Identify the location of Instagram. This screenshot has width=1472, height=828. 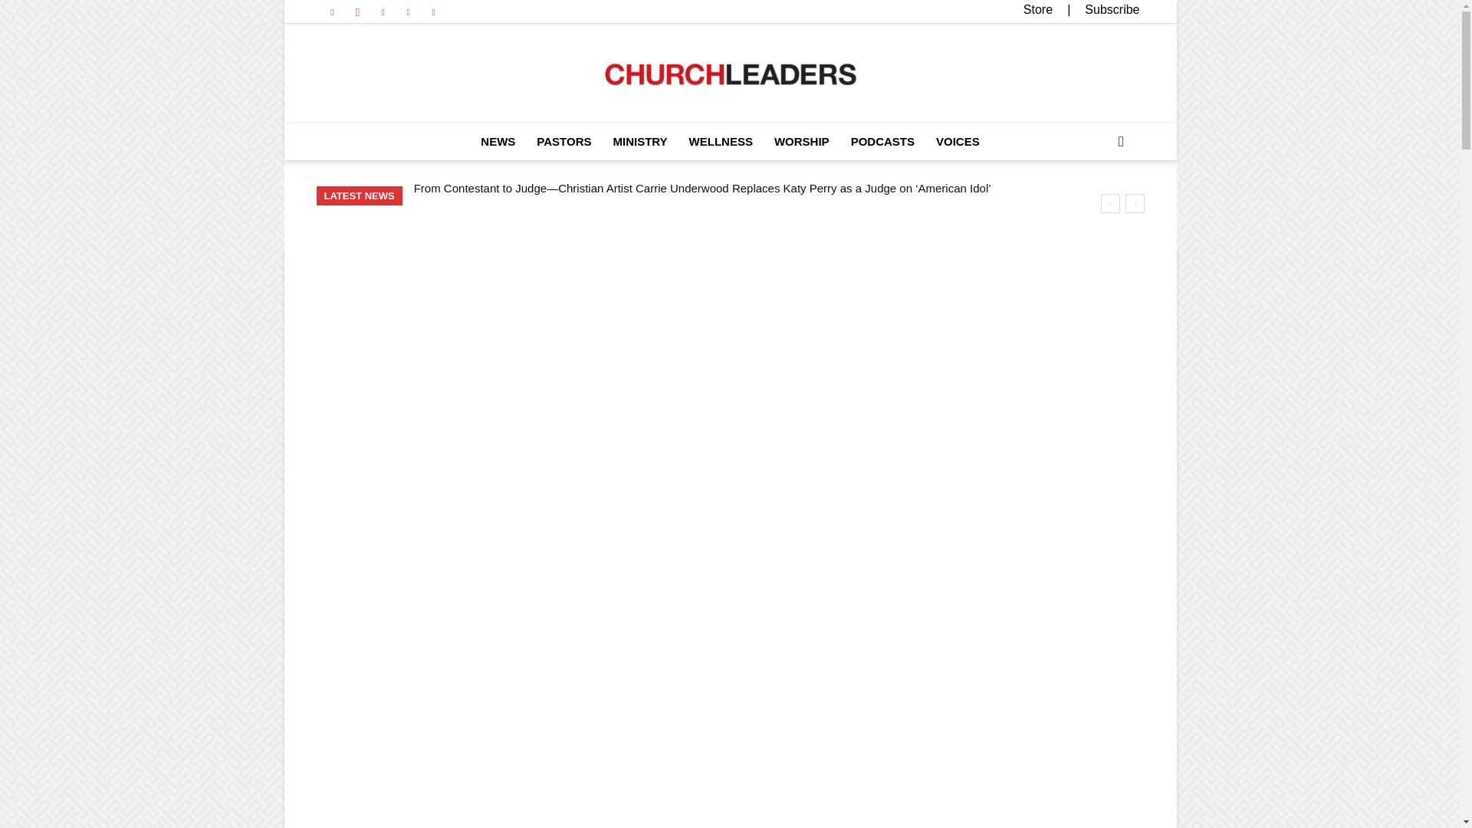
(357, 11).